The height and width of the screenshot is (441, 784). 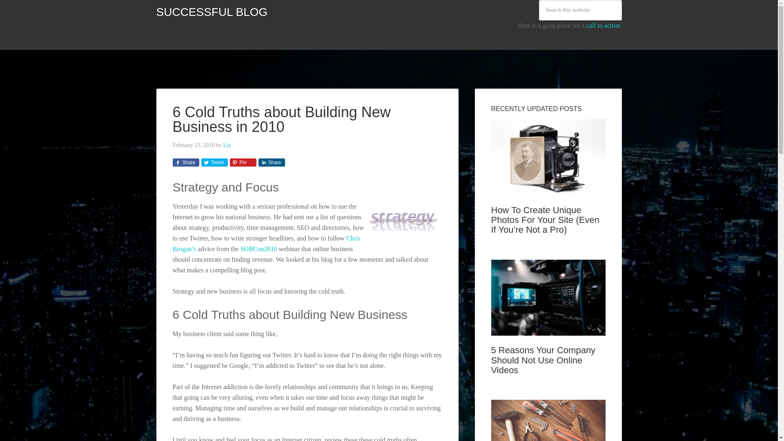 What do you see at coordinates (214, 163) in the screenshot?
I see `Tweet` at bounding box center [214, 163].